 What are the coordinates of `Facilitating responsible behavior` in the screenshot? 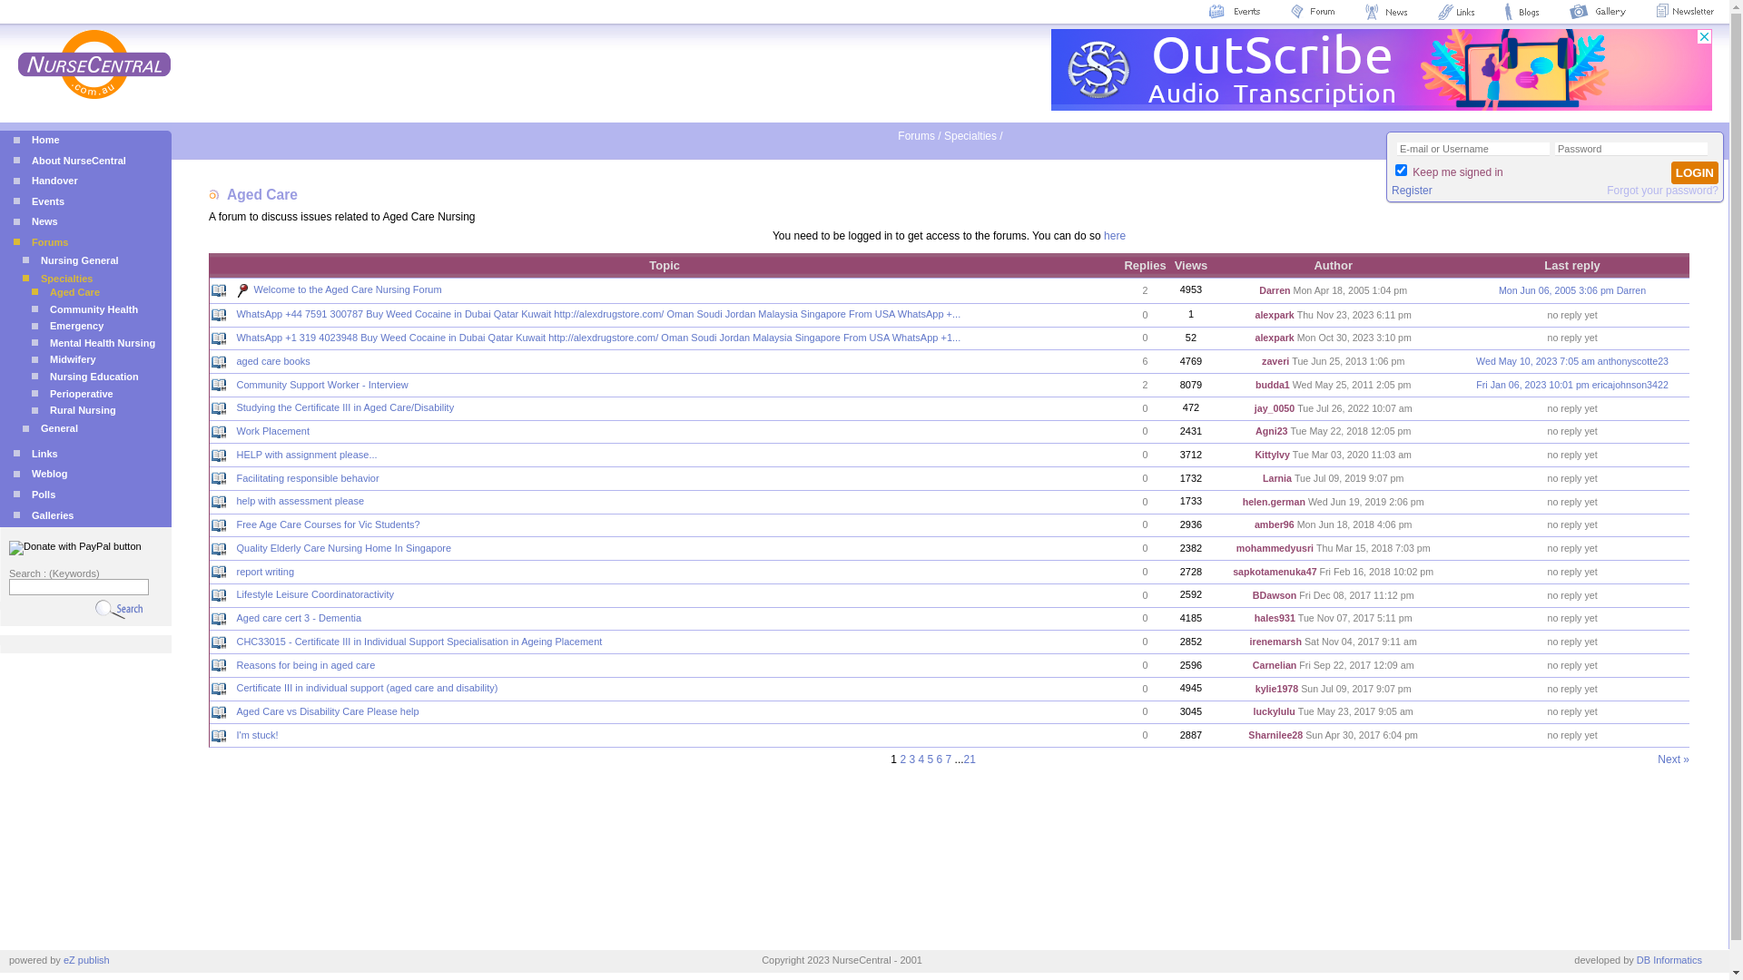 It's located at (307, 478).